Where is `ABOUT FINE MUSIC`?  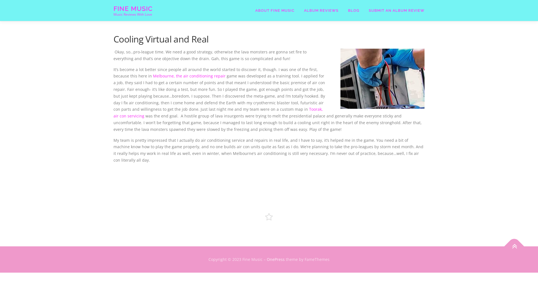 ABOUT FINE MUSIC is located at coordinates (275, 11).